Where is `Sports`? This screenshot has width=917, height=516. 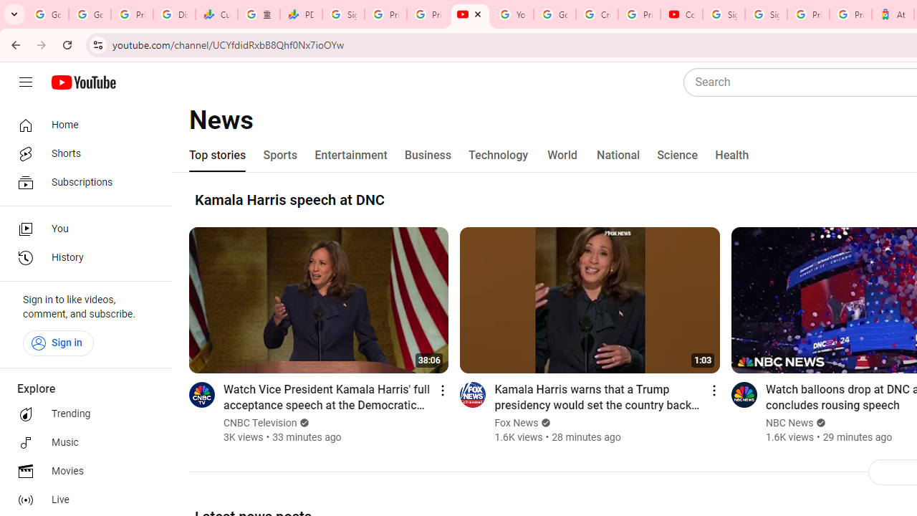
Sports is located at coordinates (281, 155).